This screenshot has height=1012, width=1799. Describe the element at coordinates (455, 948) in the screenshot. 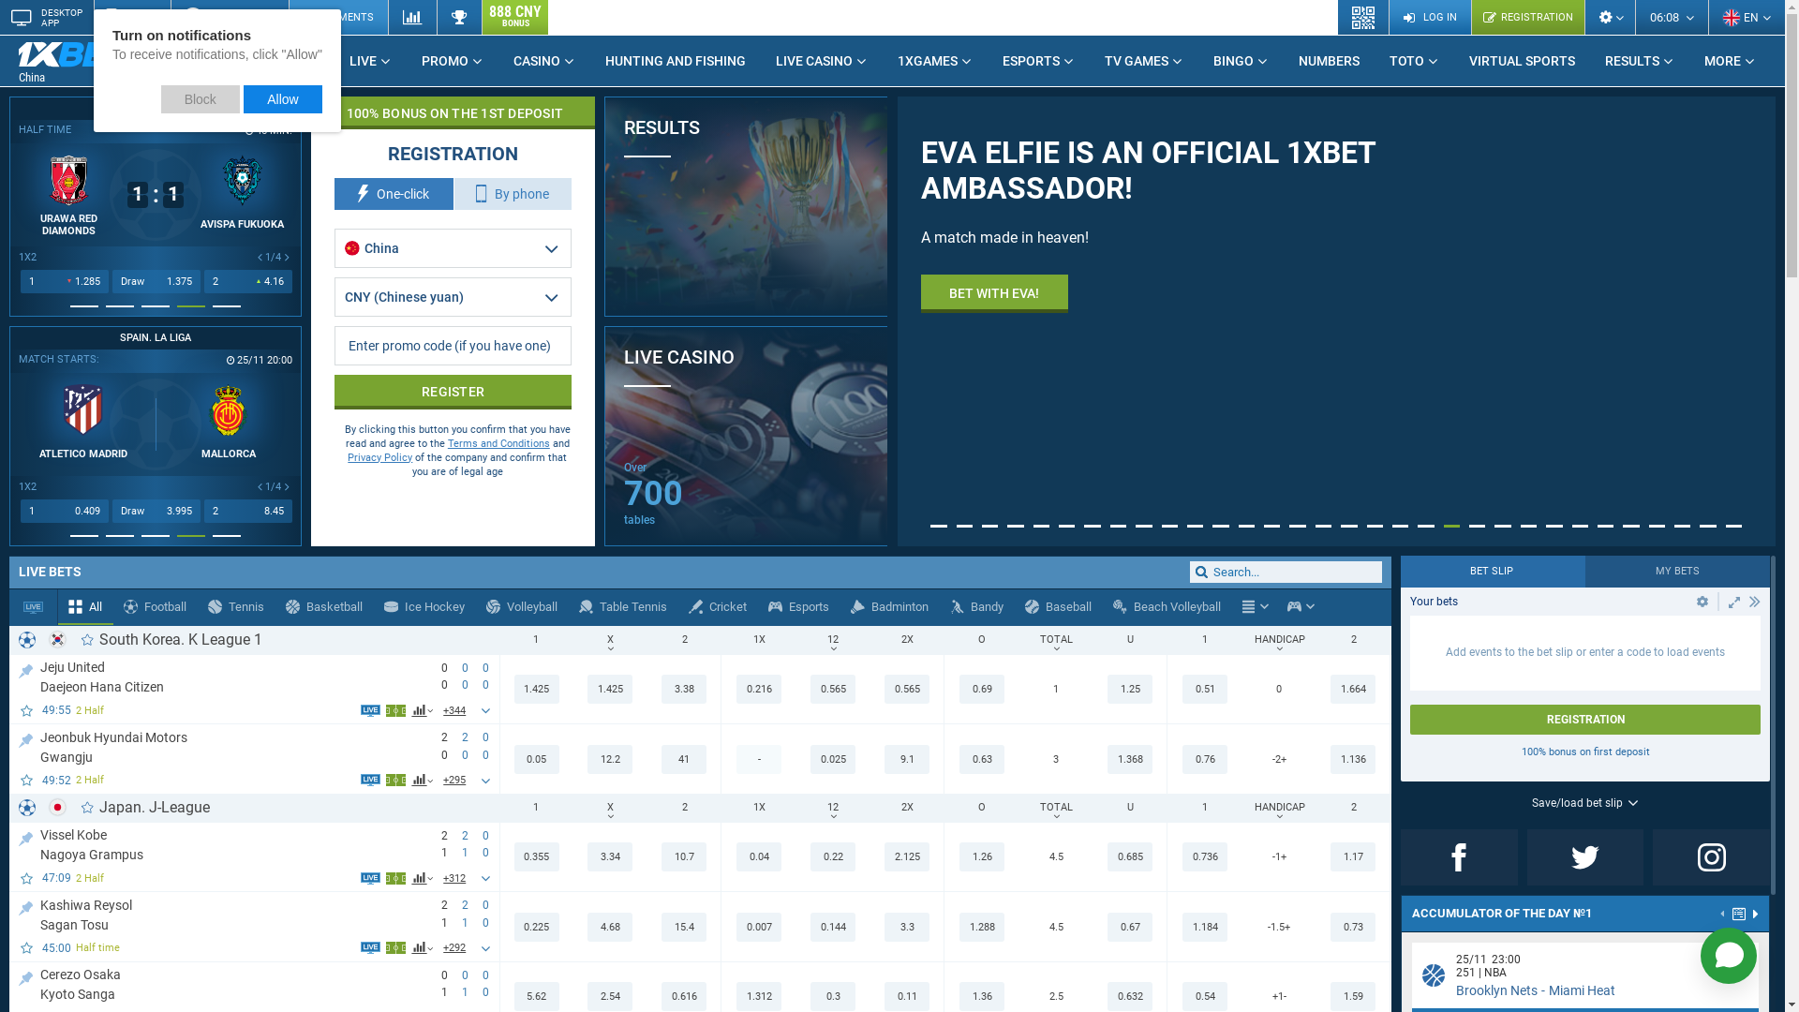

I see `+292` at that location.